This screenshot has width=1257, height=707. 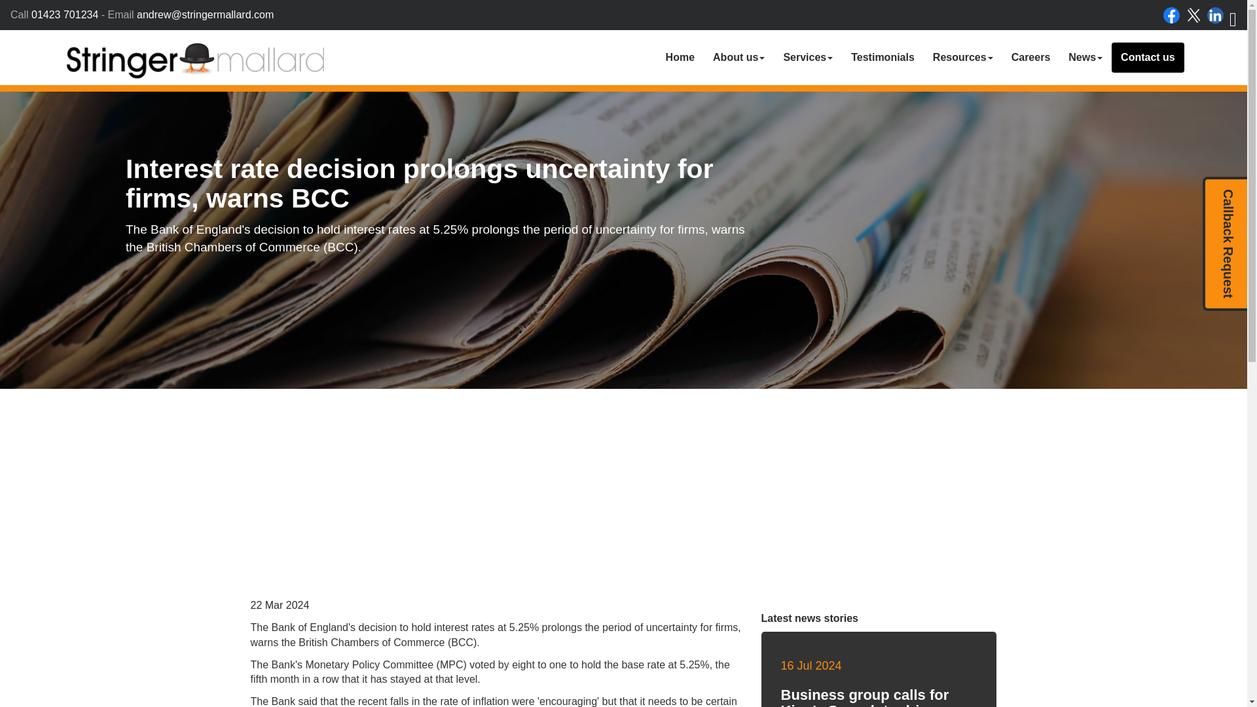 I want to click on Services, so click(x=808, y=58).